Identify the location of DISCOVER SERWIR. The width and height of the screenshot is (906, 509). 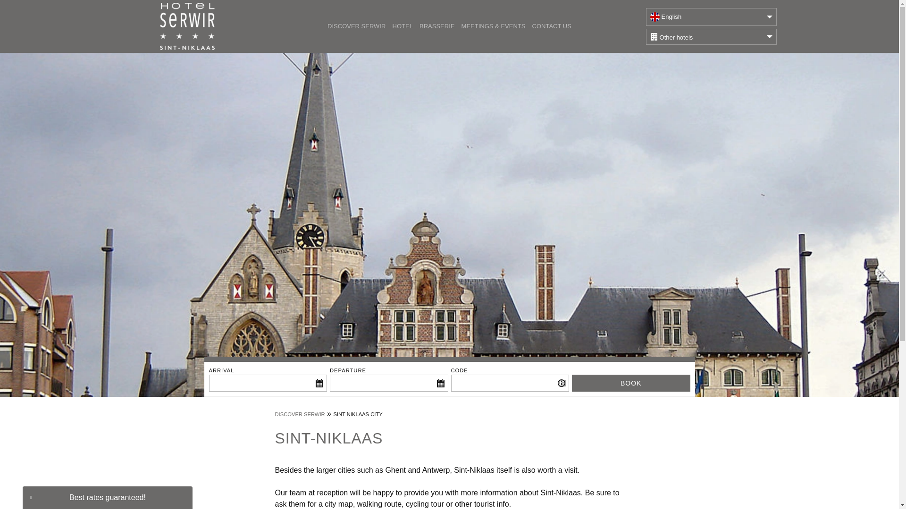
(357, 26).